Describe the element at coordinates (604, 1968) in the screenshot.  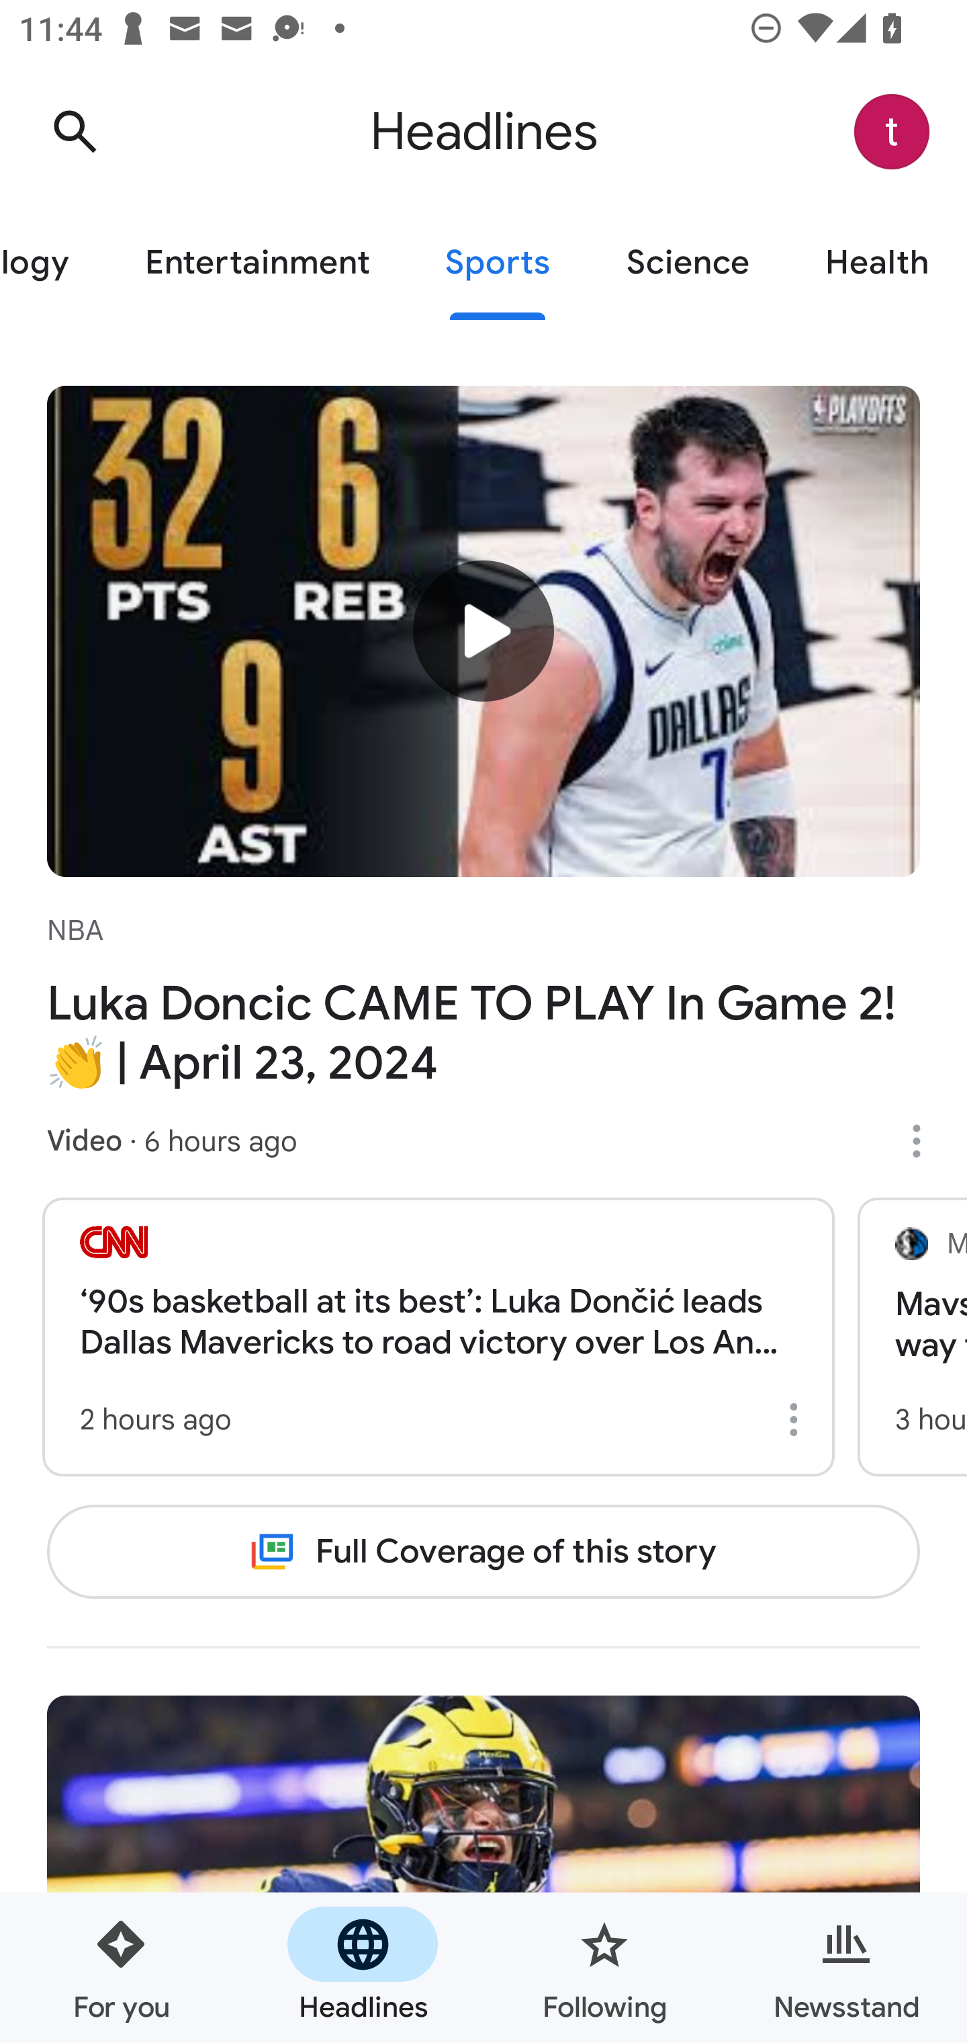
I see `Following` at that location.